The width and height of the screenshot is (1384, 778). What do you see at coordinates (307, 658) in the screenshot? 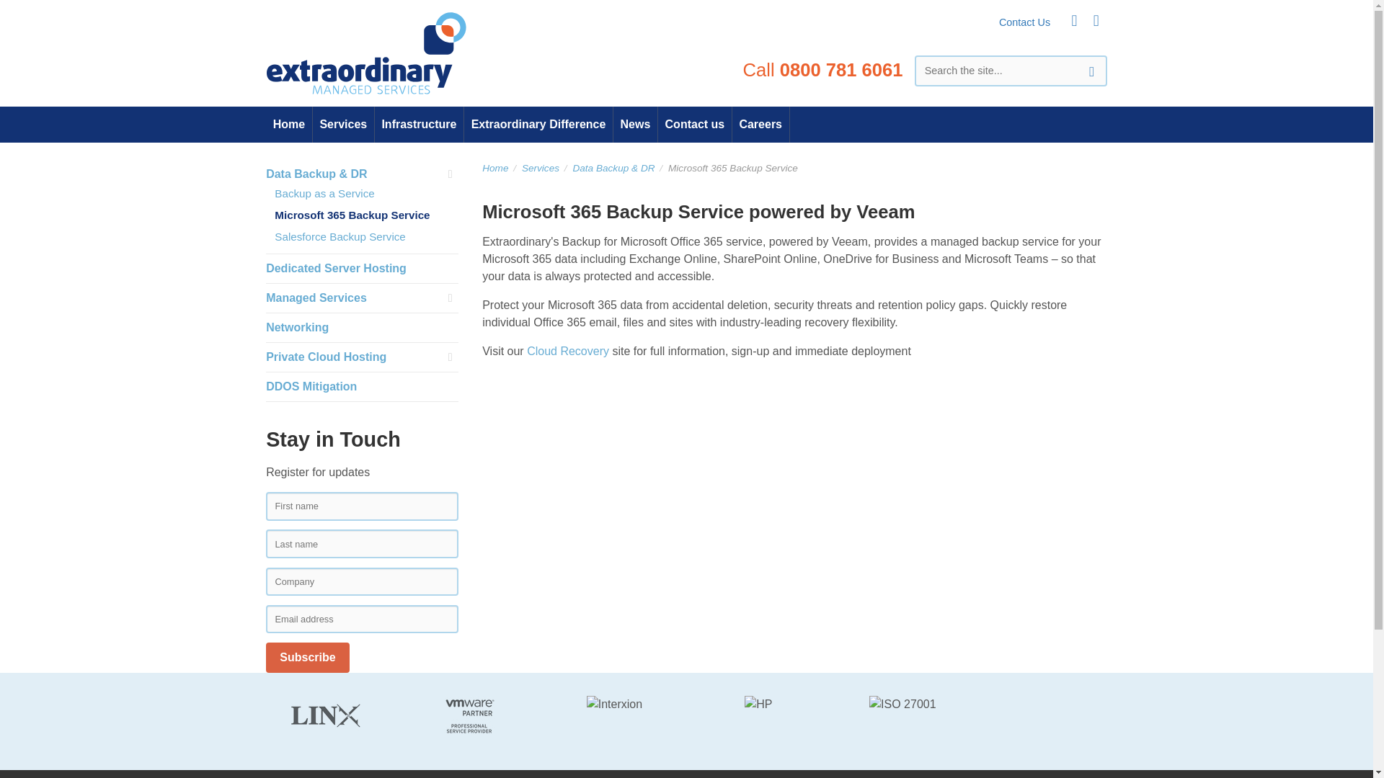
I see `Subscribe` at bounding box center [307, 658].